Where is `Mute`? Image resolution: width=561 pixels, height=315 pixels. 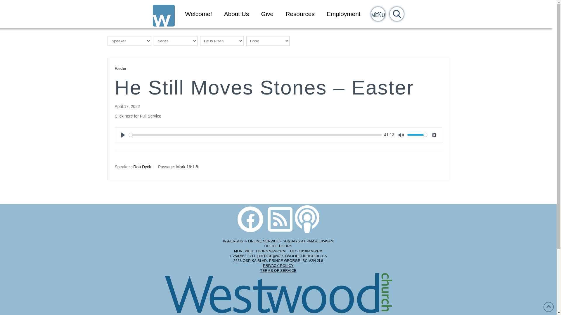 Mute is located at coordinates (401, 135).